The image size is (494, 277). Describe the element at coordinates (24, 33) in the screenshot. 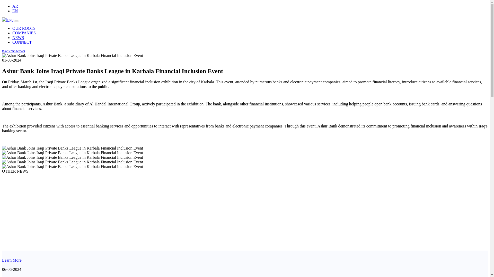

I see `COMPANIES` at that location.